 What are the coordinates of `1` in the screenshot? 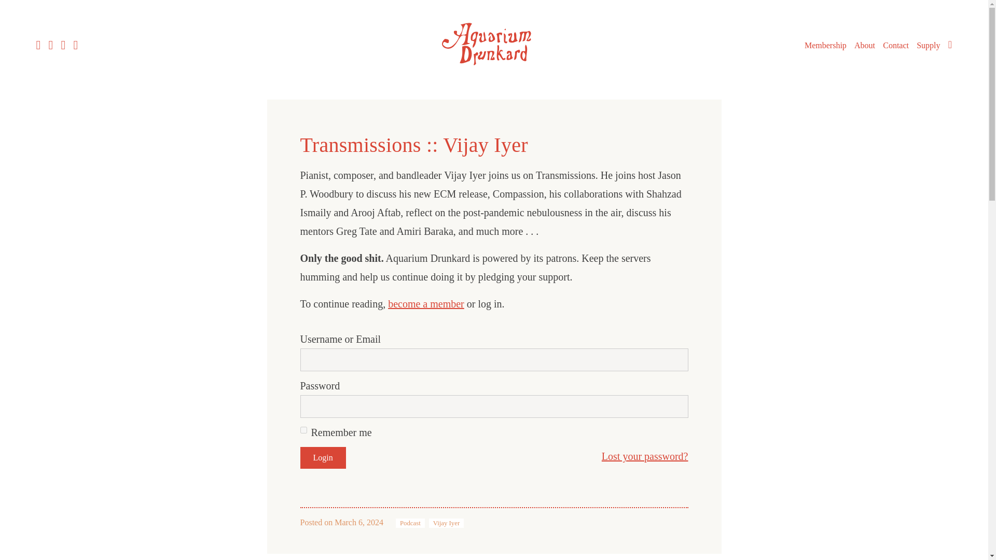 It's located at (303, 429).